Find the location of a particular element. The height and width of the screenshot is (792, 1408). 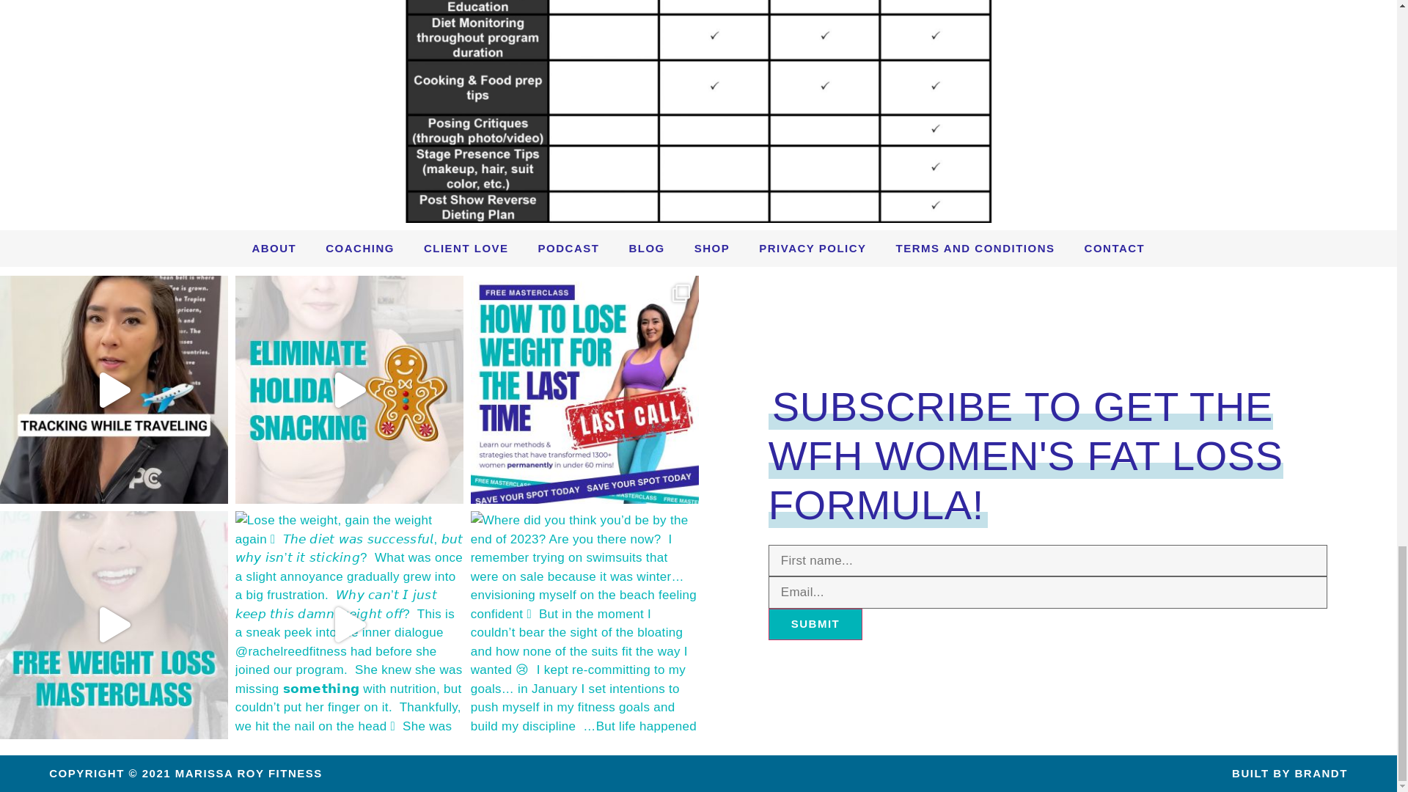

ABOUT is located at coordinates (274, 248).